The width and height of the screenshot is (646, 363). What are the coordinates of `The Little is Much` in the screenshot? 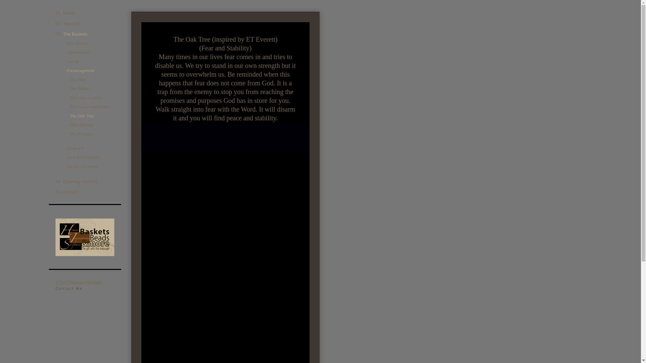 It's located at (86, 97).